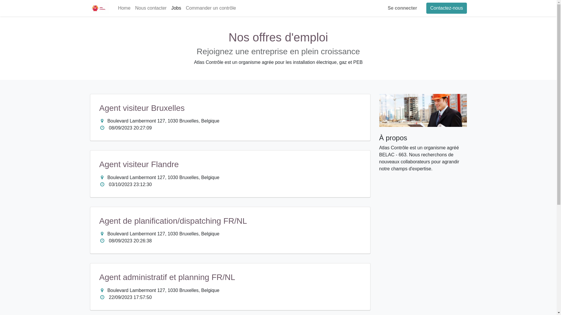 This screenshot has width=561, height=315. I want to click on Home, so click(124, 8).